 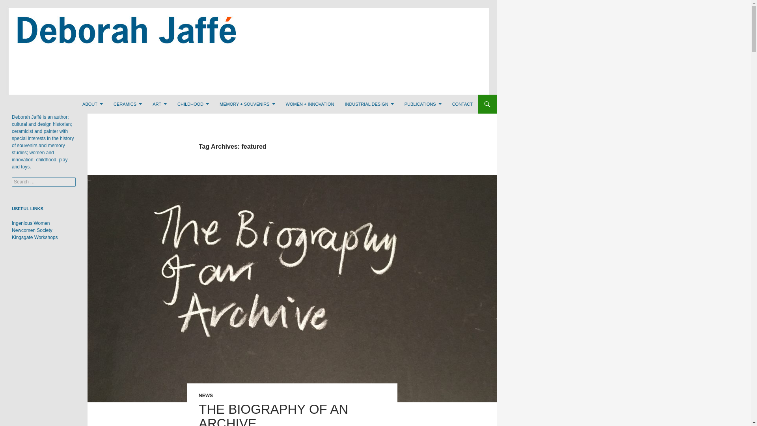 I want to click on INDUSTRIAL DESIGN, so click(x=369, y=104).